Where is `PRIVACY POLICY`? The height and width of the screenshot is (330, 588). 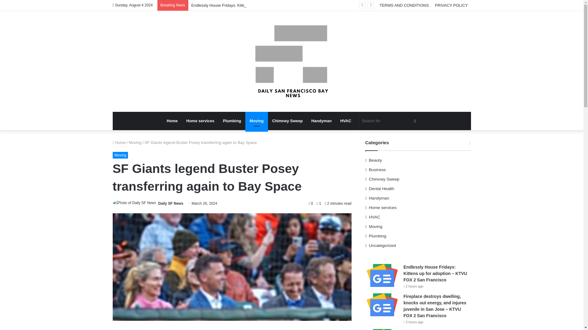
PRIVACY POLICY is located at coordinates (451, 5).